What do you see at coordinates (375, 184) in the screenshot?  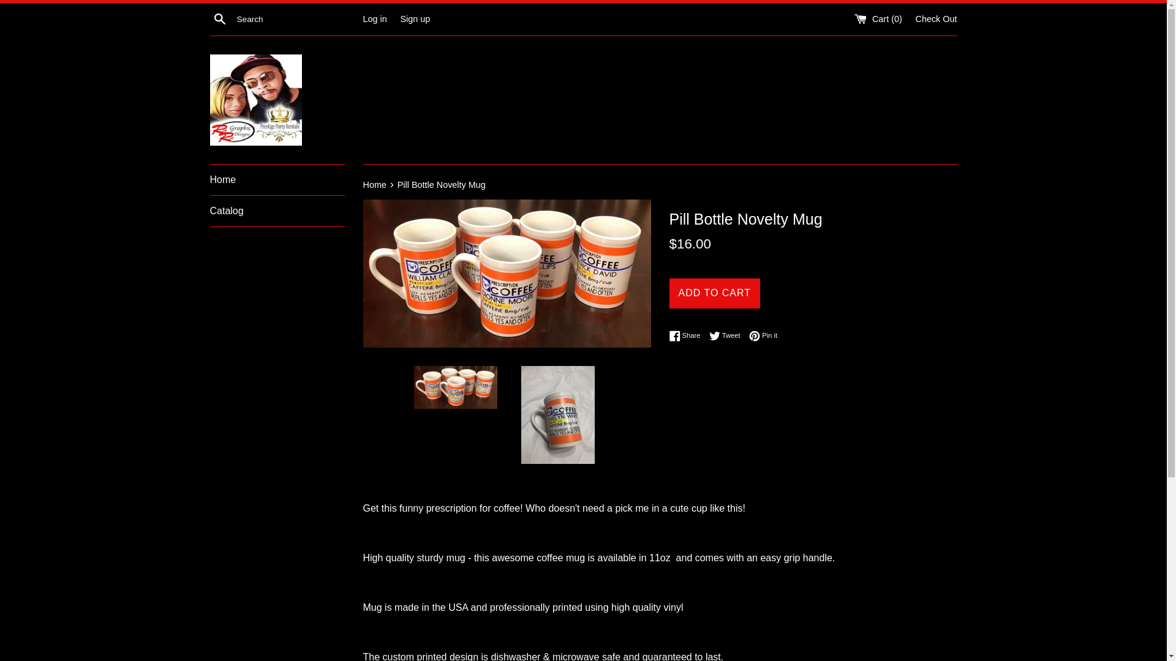 I see `Back to the frontpage` at bounding box center [375, 184].